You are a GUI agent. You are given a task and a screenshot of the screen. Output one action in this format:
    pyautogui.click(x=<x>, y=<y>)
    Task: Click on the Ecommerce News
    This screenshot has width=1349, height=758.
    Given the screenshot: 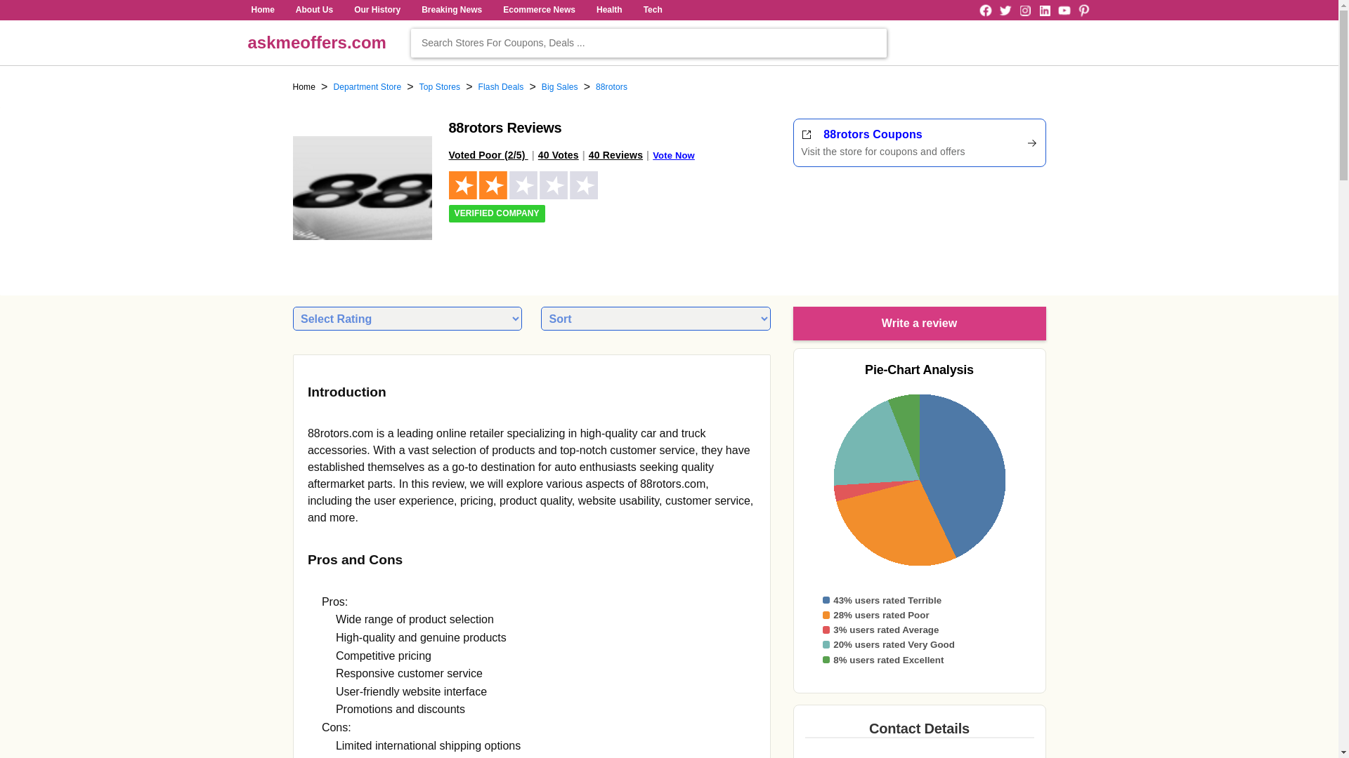 What is the action you would take?
    pyautogui.click(x=538, y=10)
    